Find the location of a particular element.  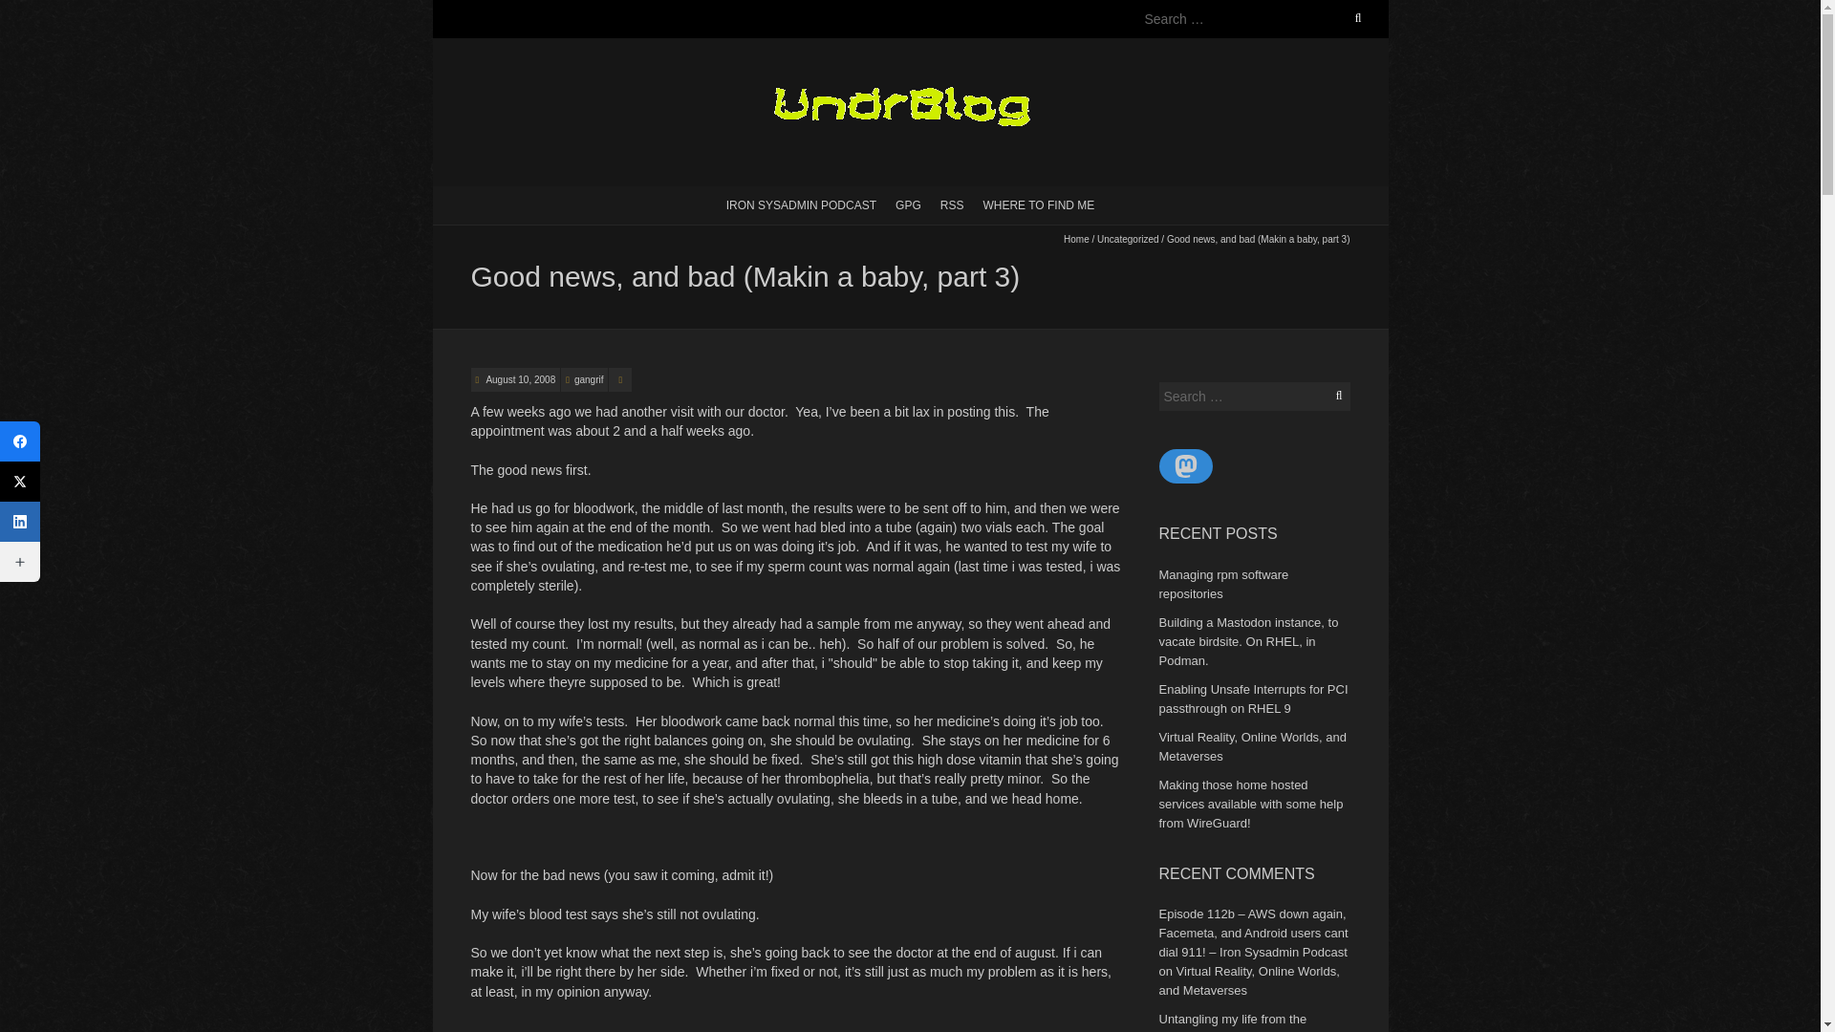

Mastodon is located at coordinates (1184, 466).